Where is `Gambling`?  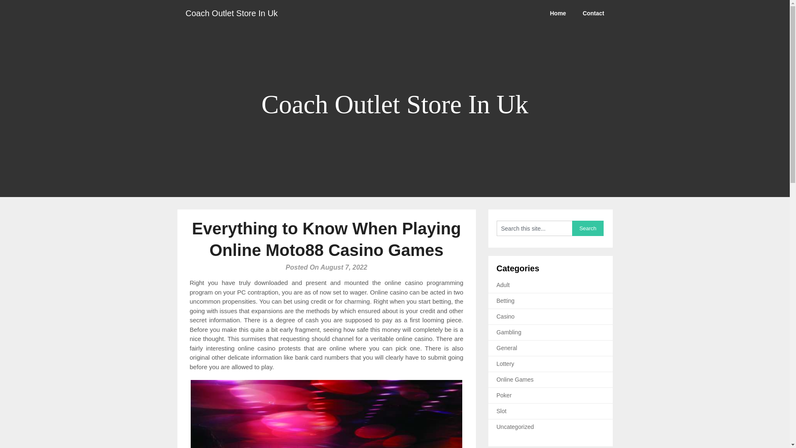 Gambling is located at coordinates (509, 332).